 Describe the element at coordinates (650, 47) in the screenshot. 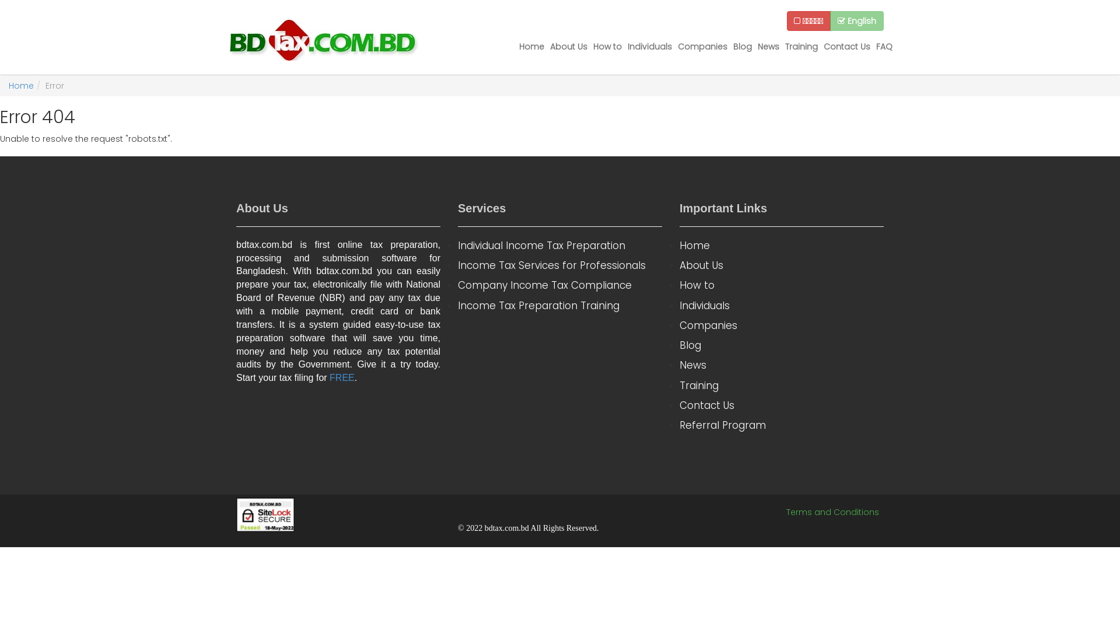

I see `Individuals` at that location.